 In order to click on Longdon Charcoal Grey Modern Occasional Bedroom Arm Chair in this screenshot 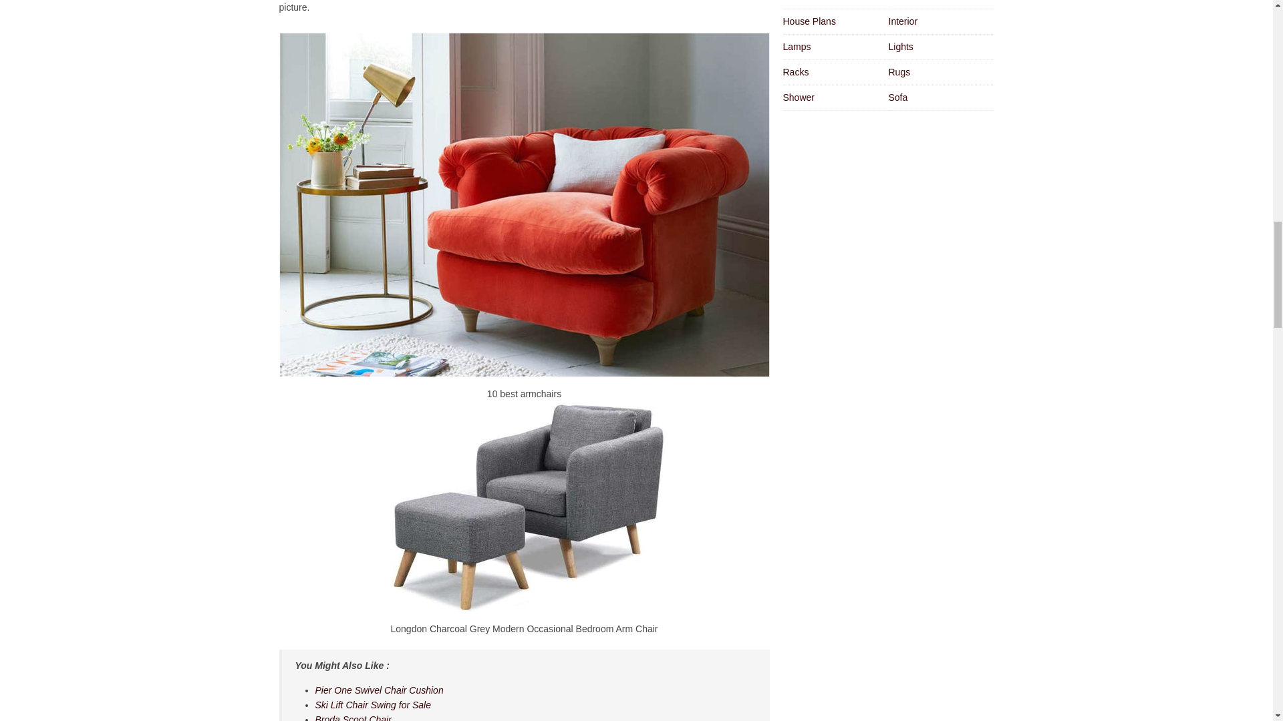, I will do `click(524, 506)`.